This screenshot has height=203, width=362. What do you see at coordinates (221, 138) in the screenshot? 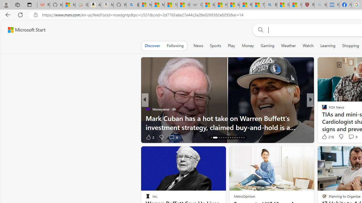
I see `AutomationID: tab-18` at bounding box center [221, 138].